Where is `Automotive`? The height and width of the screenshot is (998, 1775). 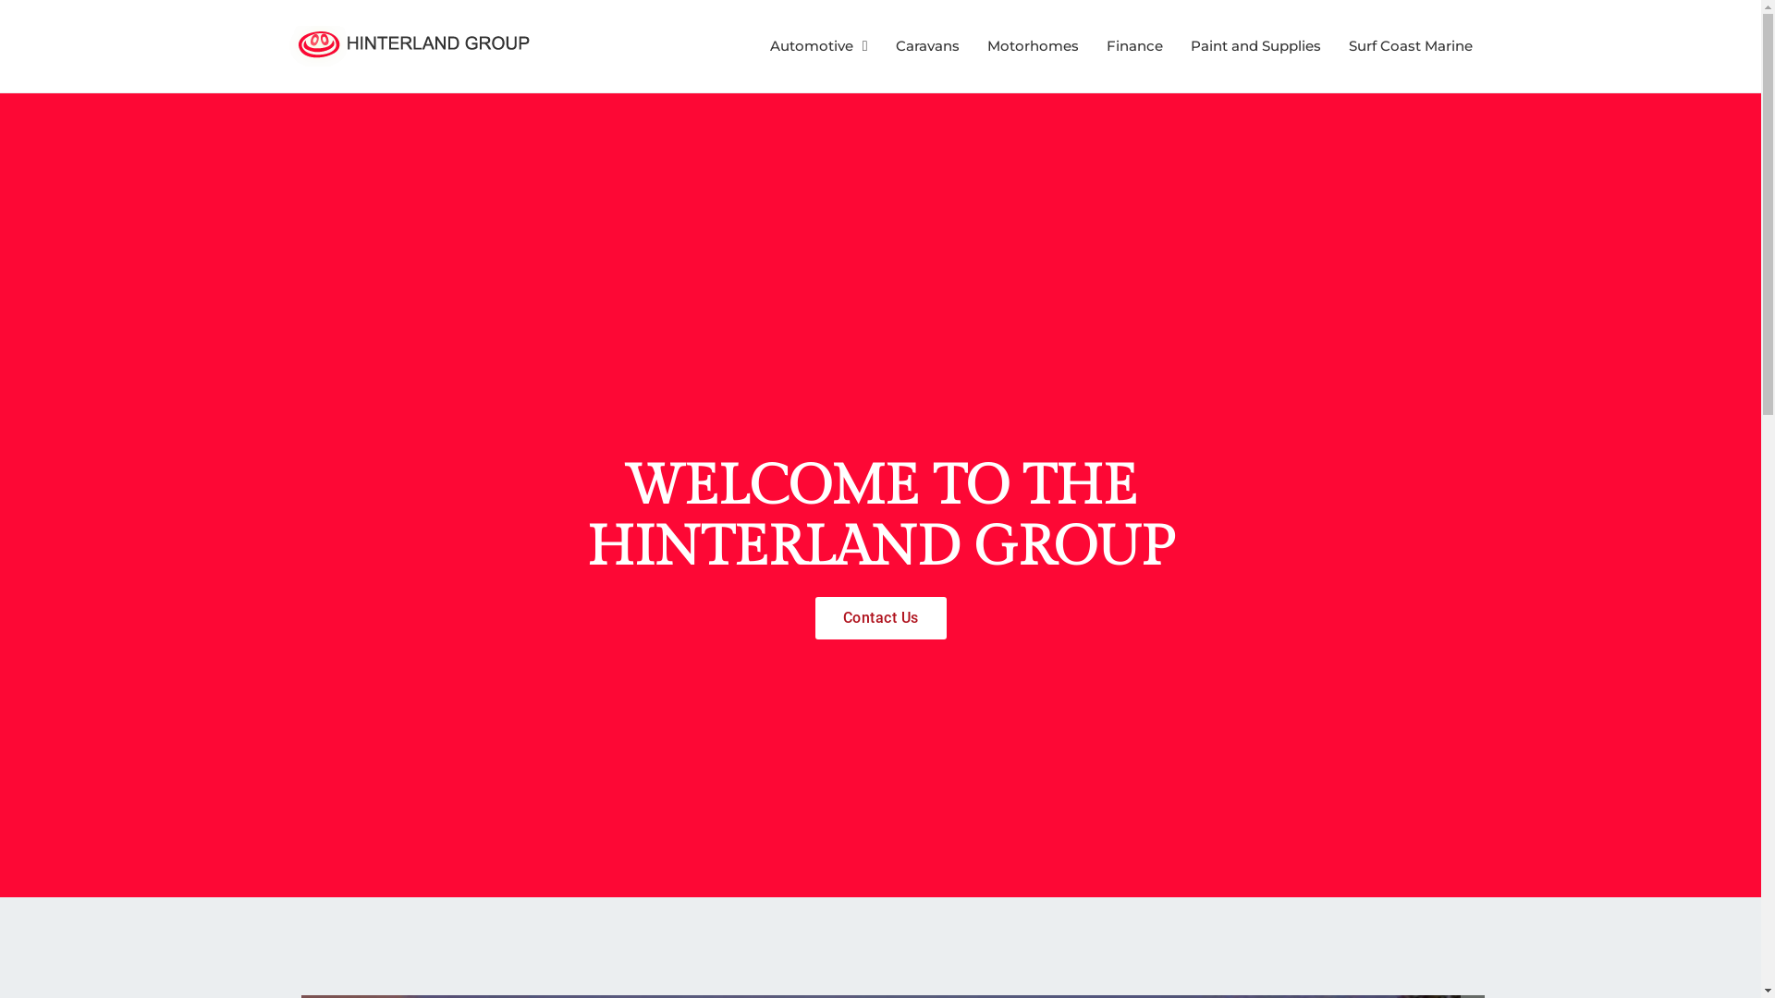 Automotive is located at coordinates (819, 46).